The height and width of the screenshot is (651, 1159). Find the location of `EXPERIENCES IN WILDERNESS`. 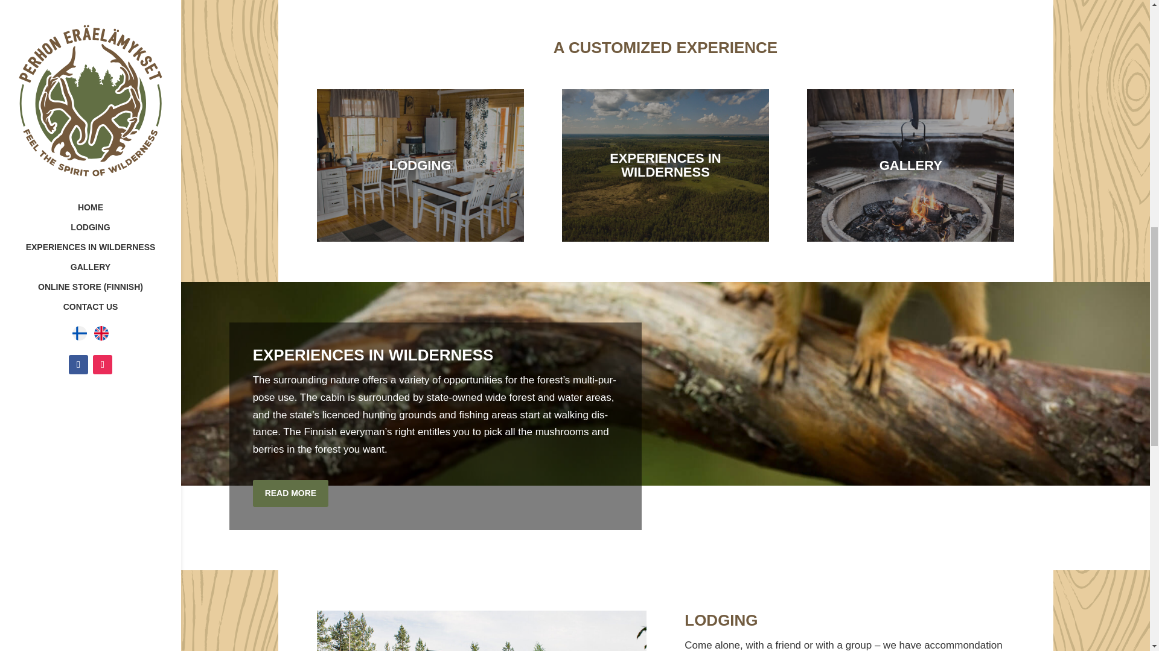

EXPERIENCES IN WILDERNESS is located at coordinates (665, 165).